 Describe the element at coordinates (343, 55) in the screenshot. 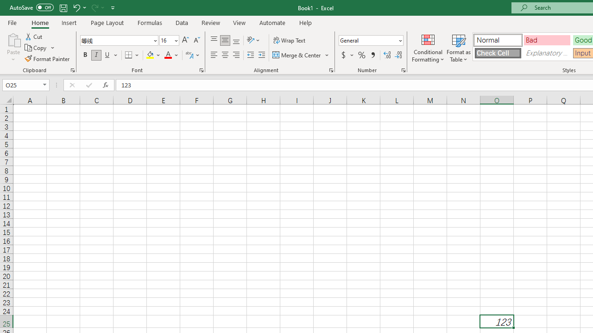

I see `Accounting Number Format` at that location.